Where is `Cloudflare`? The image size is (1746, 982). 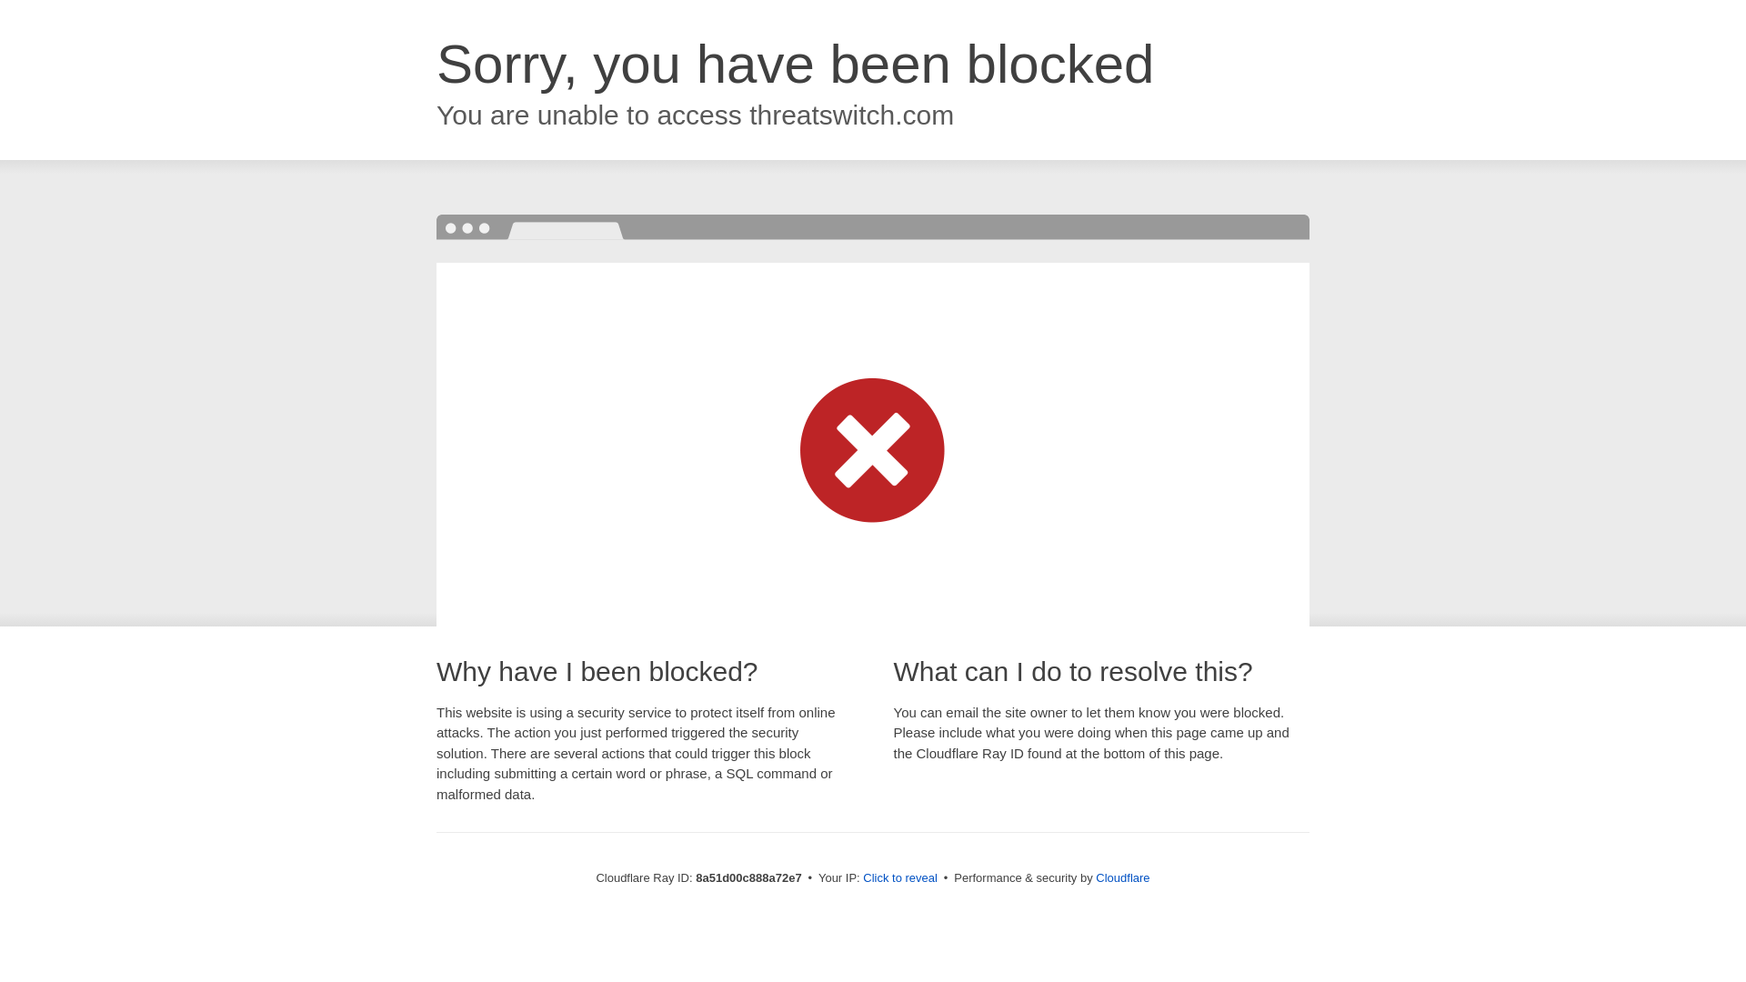
Cloudflare is located at coordinates (1122, 877).